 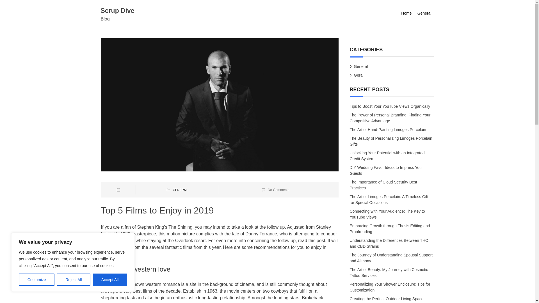 I want to click on The Art of Hand-Painting Limoges Porcelain, so click(x=388, y=130).